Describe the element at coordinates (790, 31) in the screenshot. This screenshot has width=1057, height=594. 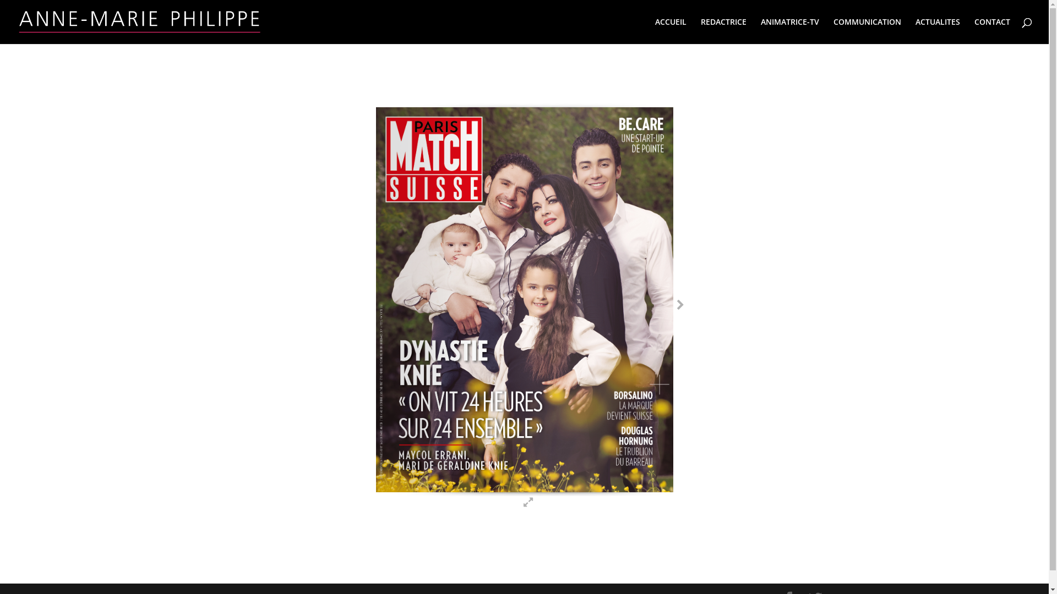
I see `ANIMATRICE-TV` at that location.